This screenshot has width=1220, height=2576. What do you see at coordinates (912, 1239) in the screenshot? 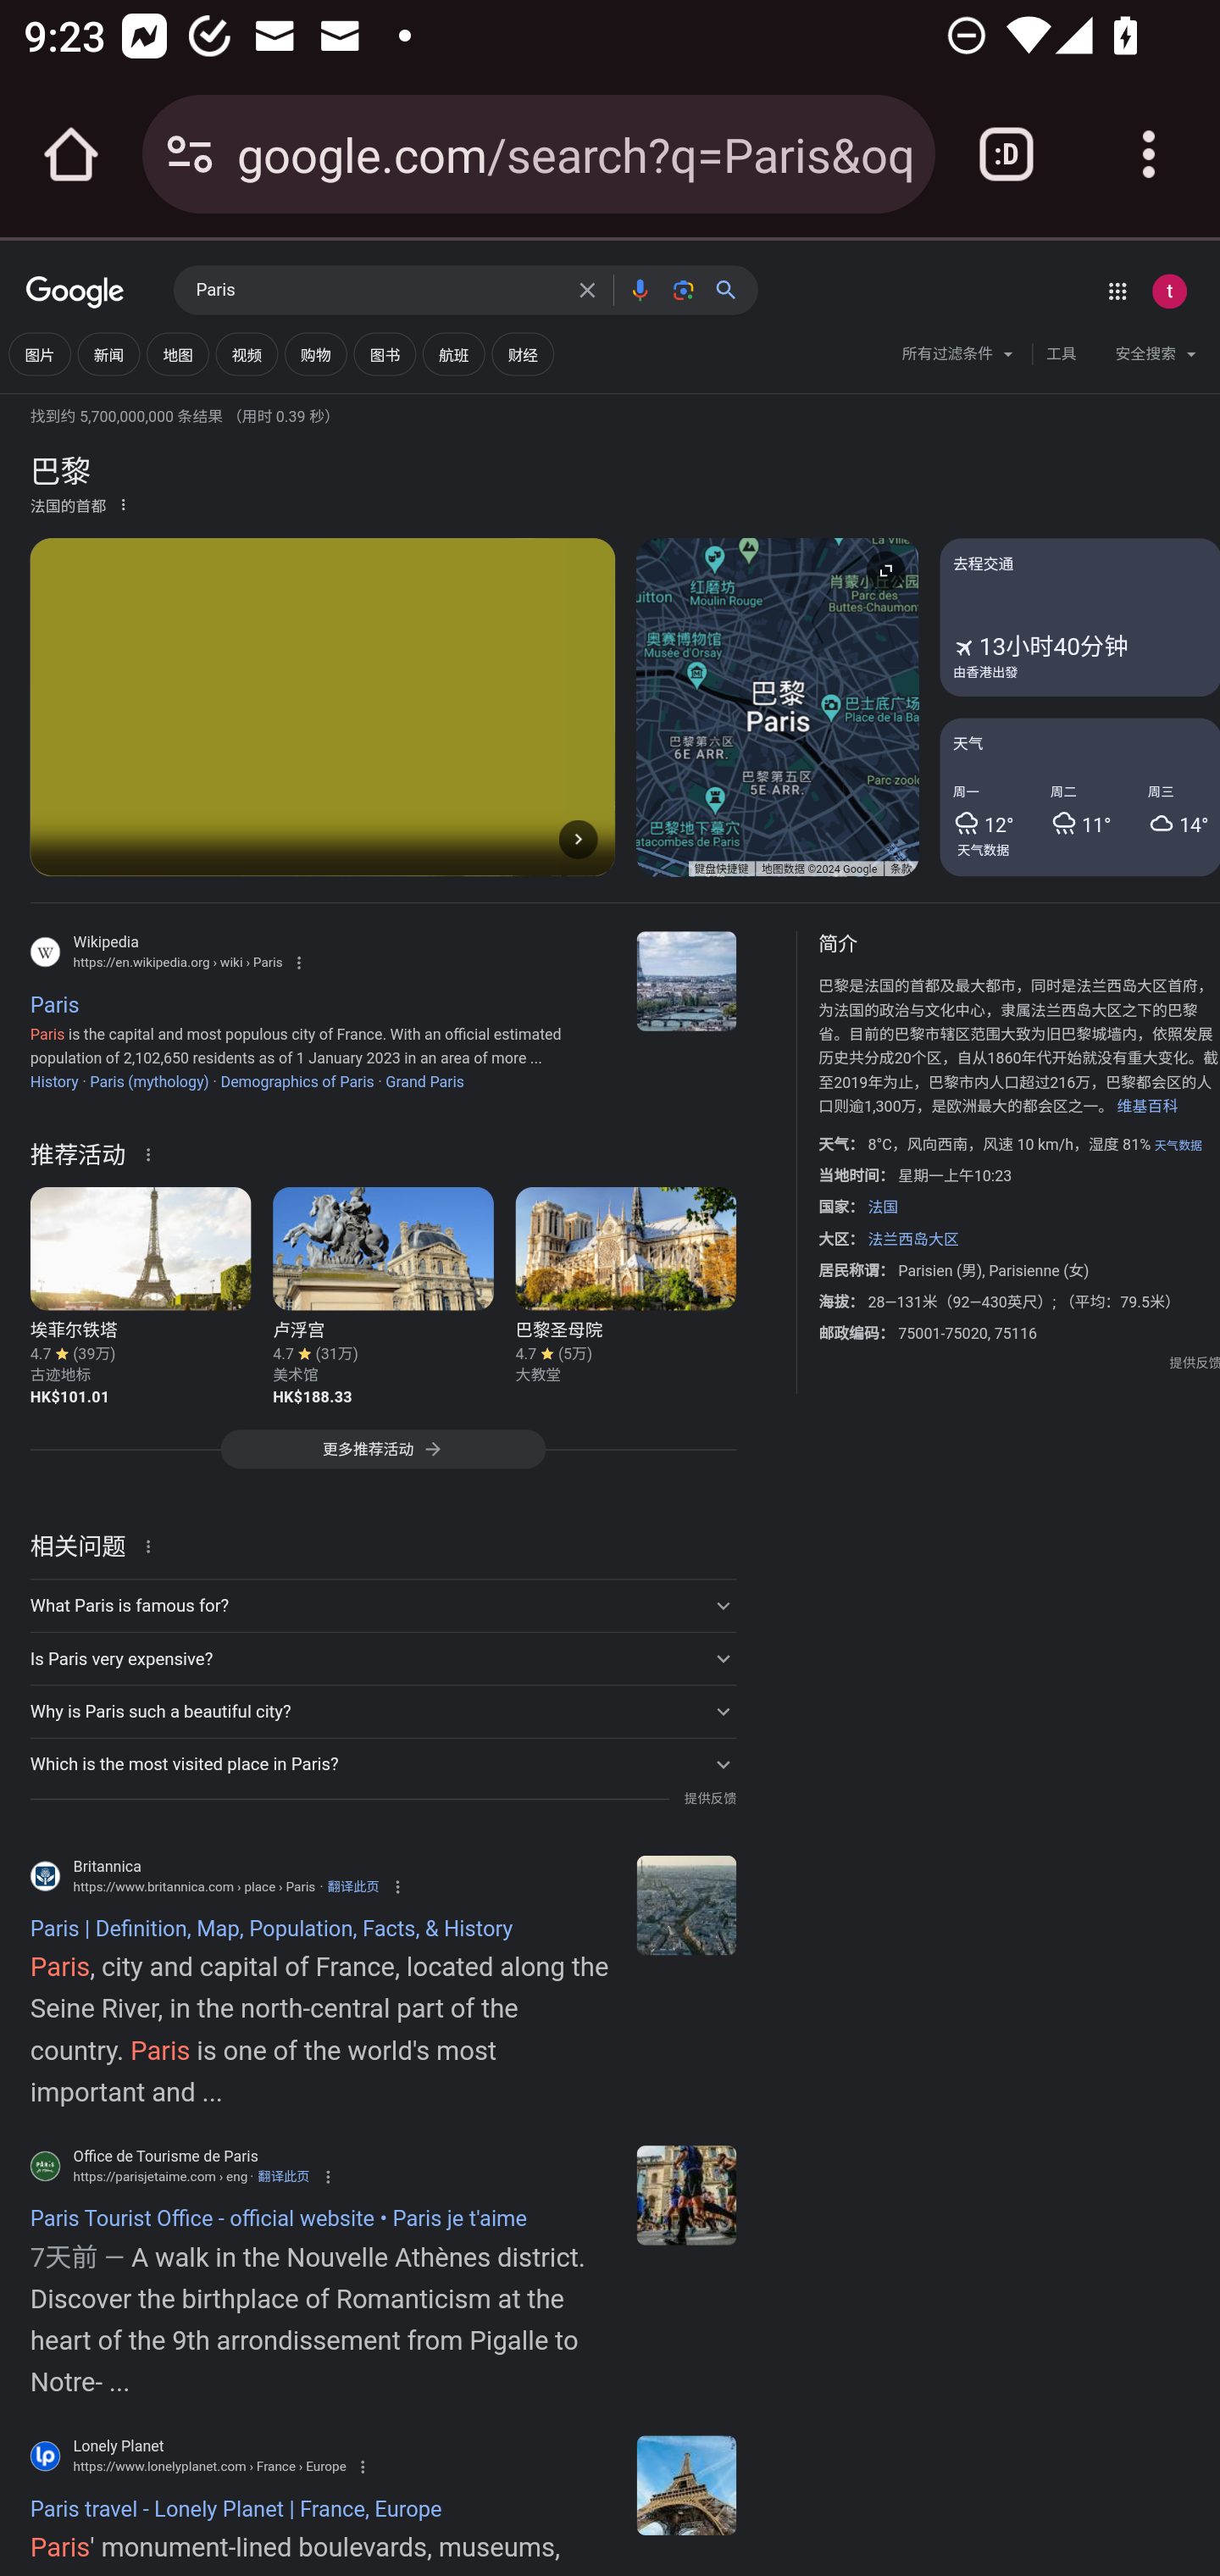
I see `法兰西岛大区` at bounding box center [912, 1239].